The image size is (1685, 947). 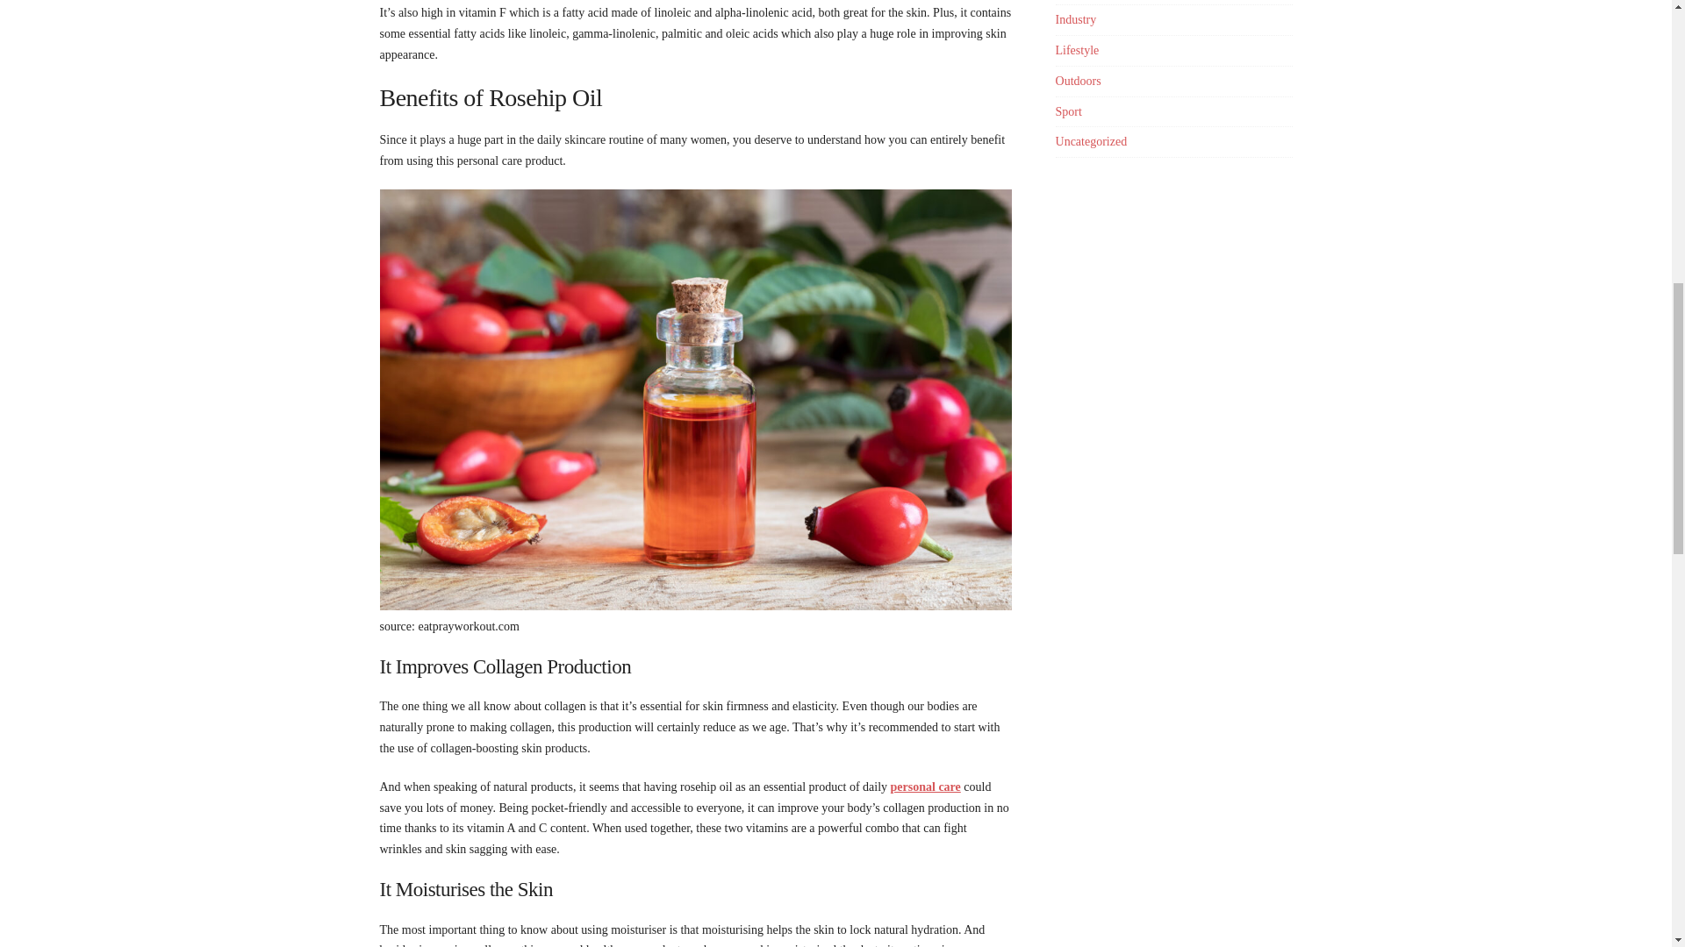 What do you see at coordinates (925, 787) in the screenshot?
I see `personal care` at bounding box center [925, 787].